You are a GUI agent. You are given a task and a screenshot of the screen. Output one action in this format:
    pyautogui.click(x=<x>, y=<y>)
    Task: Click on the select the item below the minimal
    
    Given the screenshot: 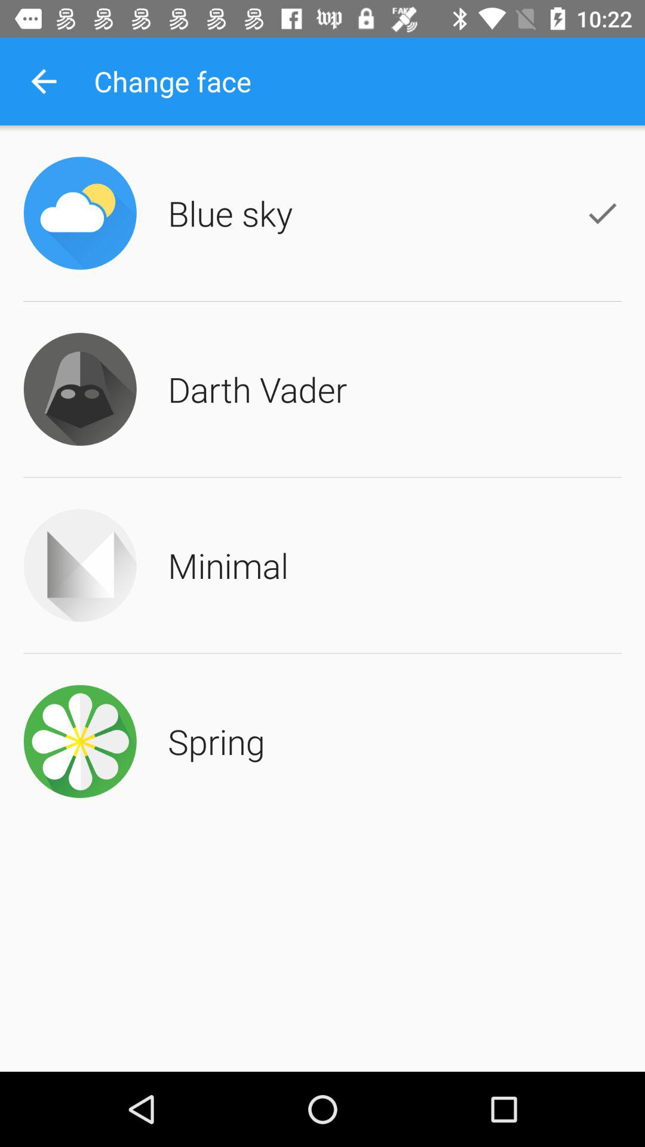 What is the action you would take?
    pyautogui.click(x=216, y=741)
    